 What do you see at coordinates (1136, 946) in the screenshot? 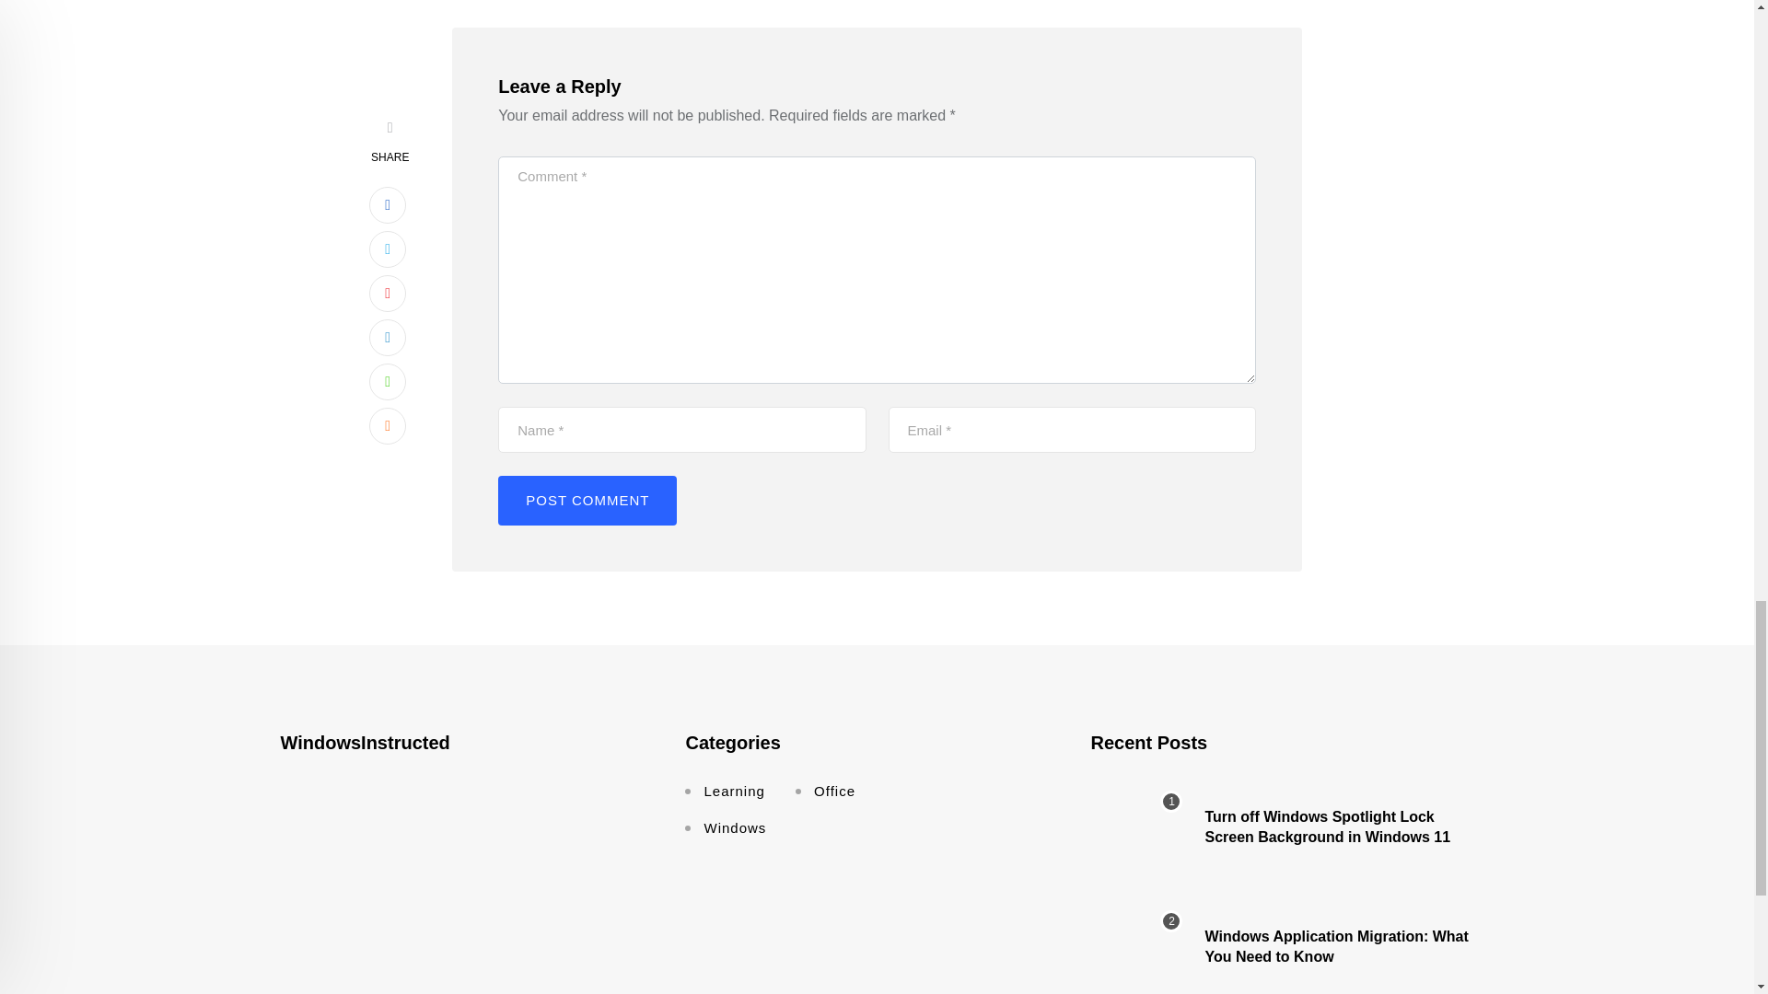
I see `Windows Application Migration: What You Need to Know` at bounding box center [1136, 946].